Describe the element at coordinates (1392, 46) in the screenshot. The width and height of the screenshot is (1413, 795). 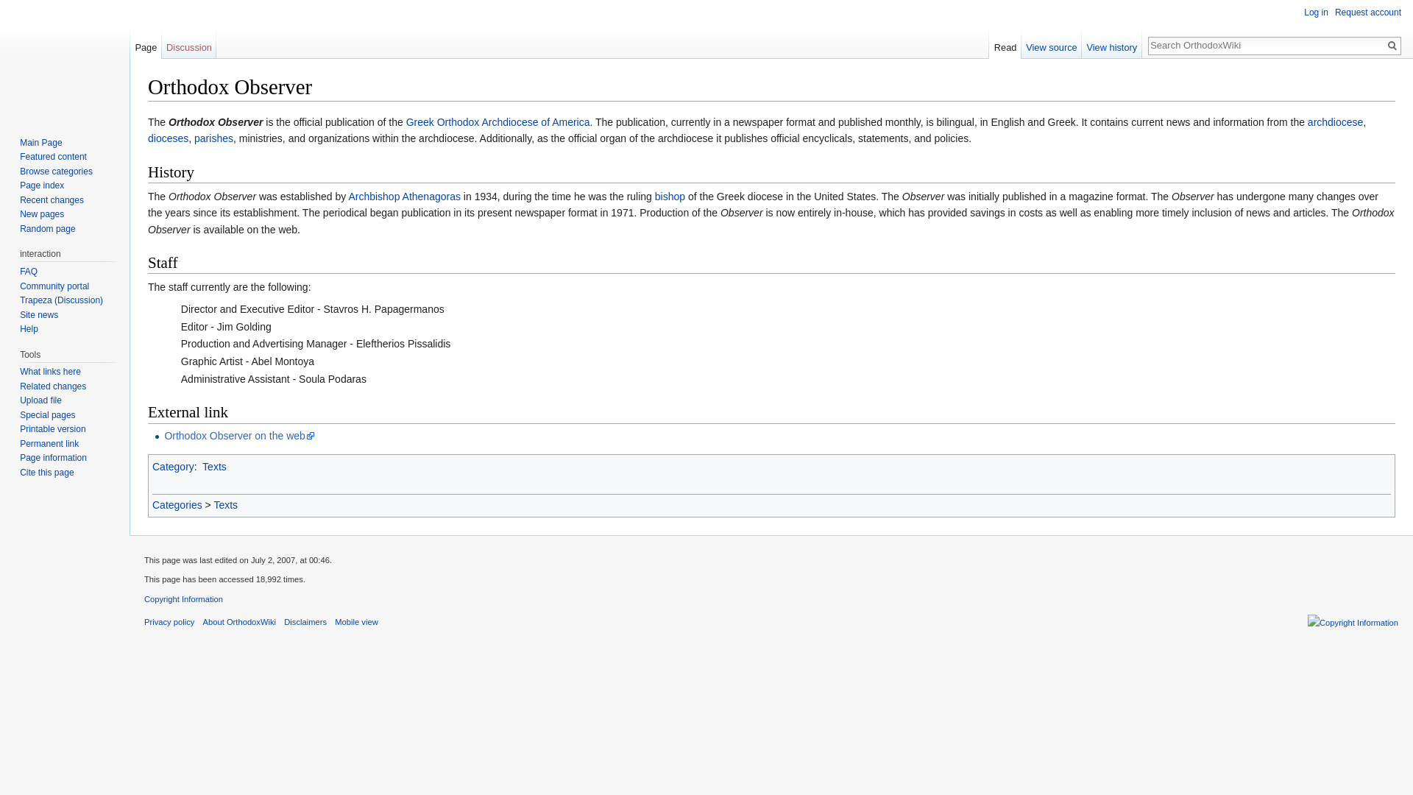
I see `Search` at that location.